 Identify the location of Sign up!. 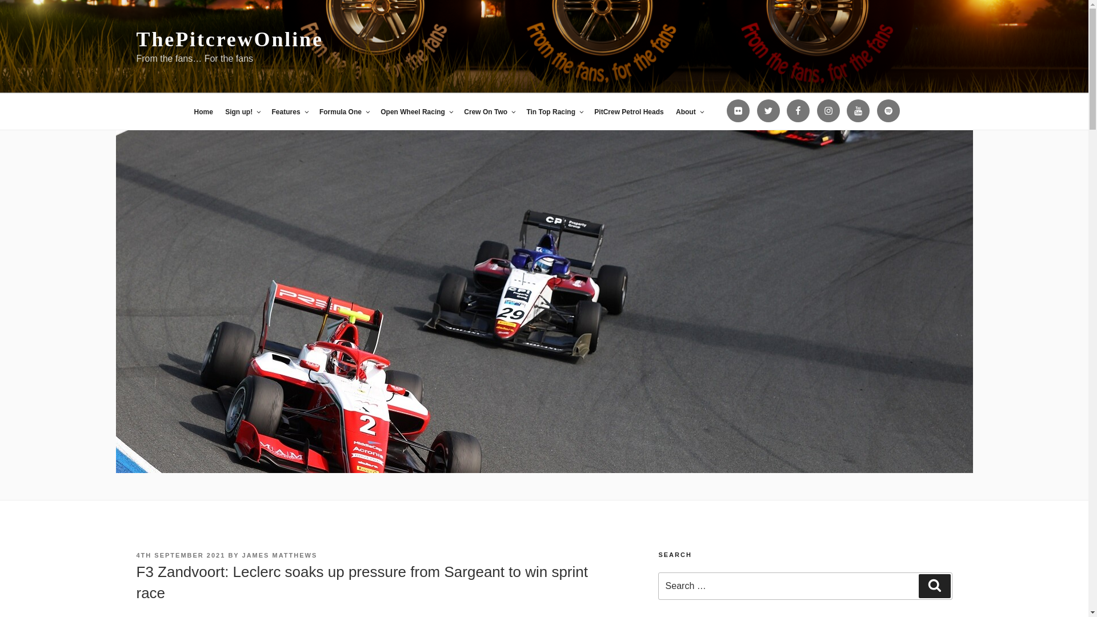
(242, 112).